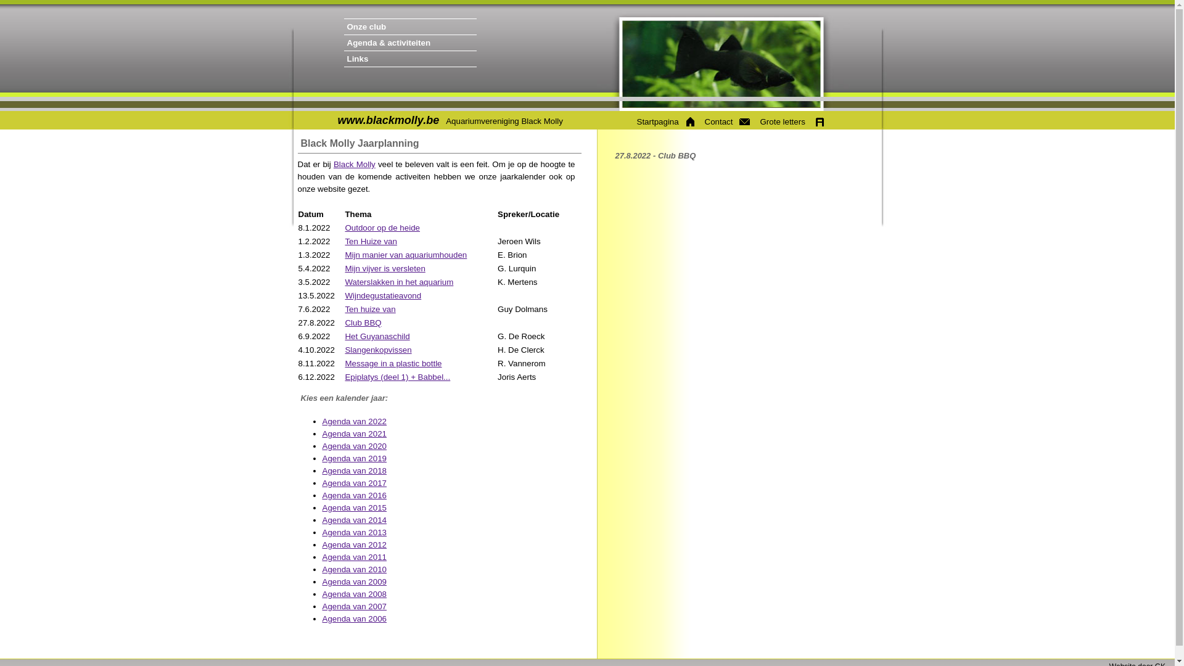 The image size is (1184, 666). I want to click on Epiplatys (deel 1) + Babbel..., so click(397, 377).